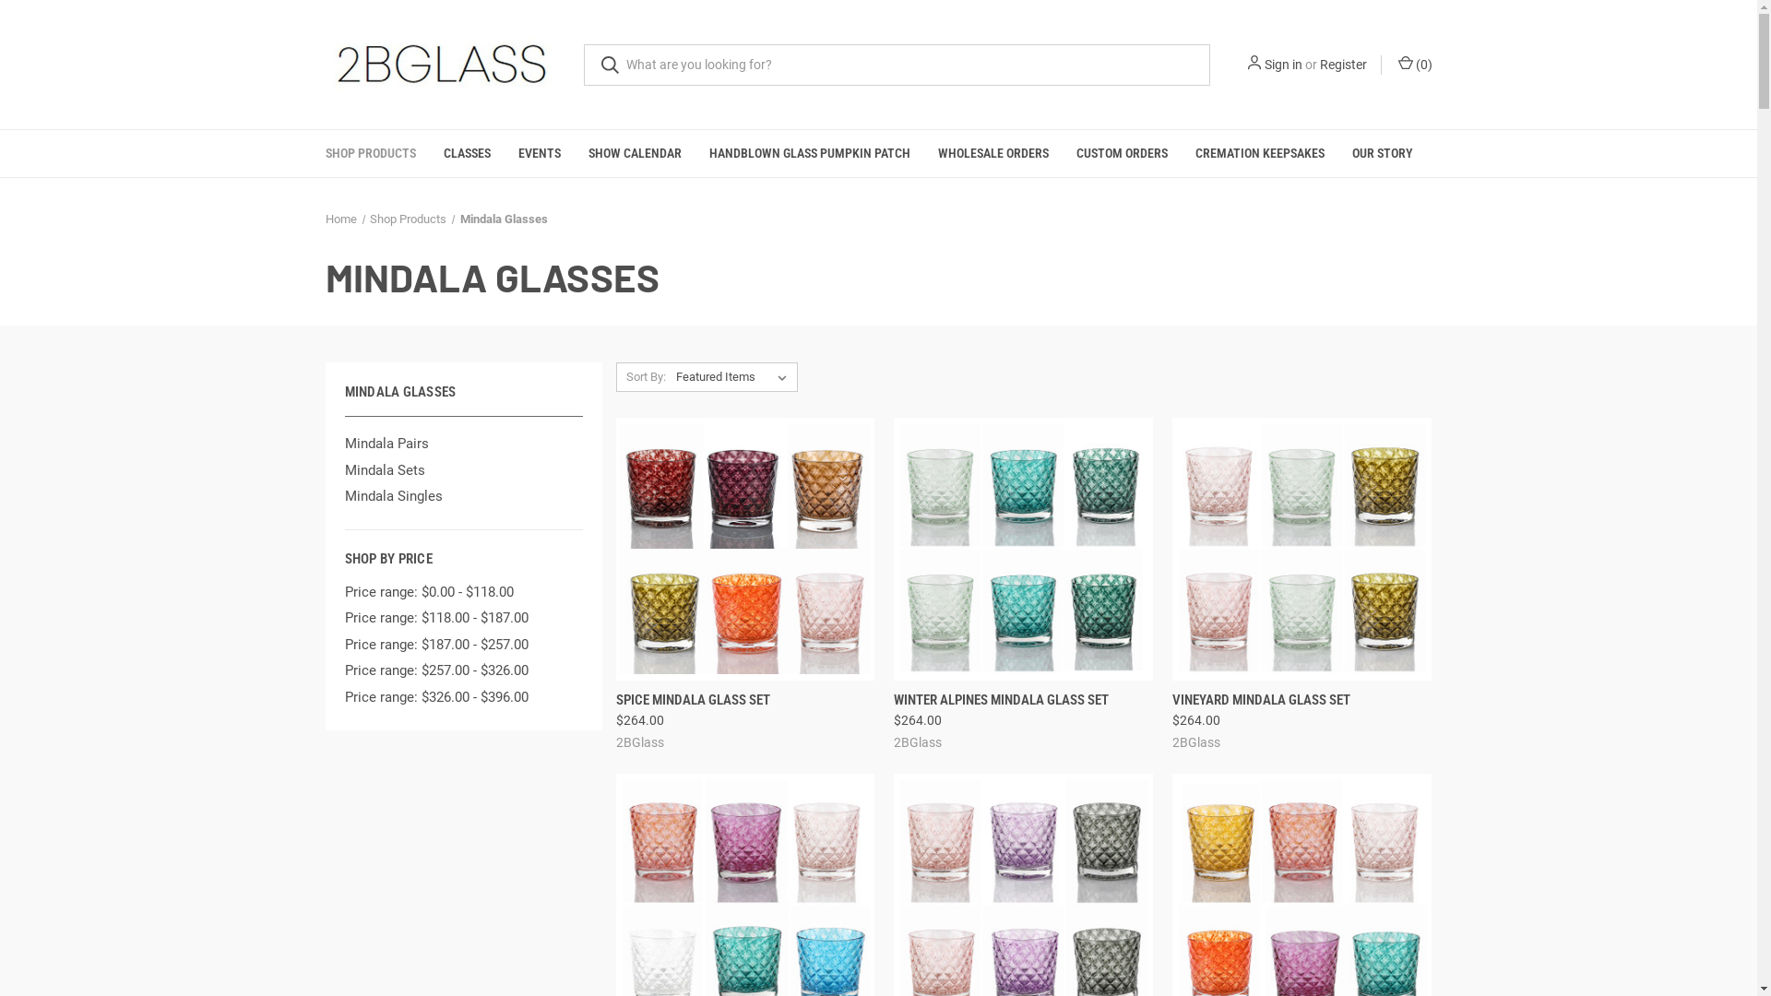 The width and height of the screenshot is (1771, 996). Describe the element at coordinates (635, 153) in the screenshot. I see `SHOW CALENDAR` at that location.